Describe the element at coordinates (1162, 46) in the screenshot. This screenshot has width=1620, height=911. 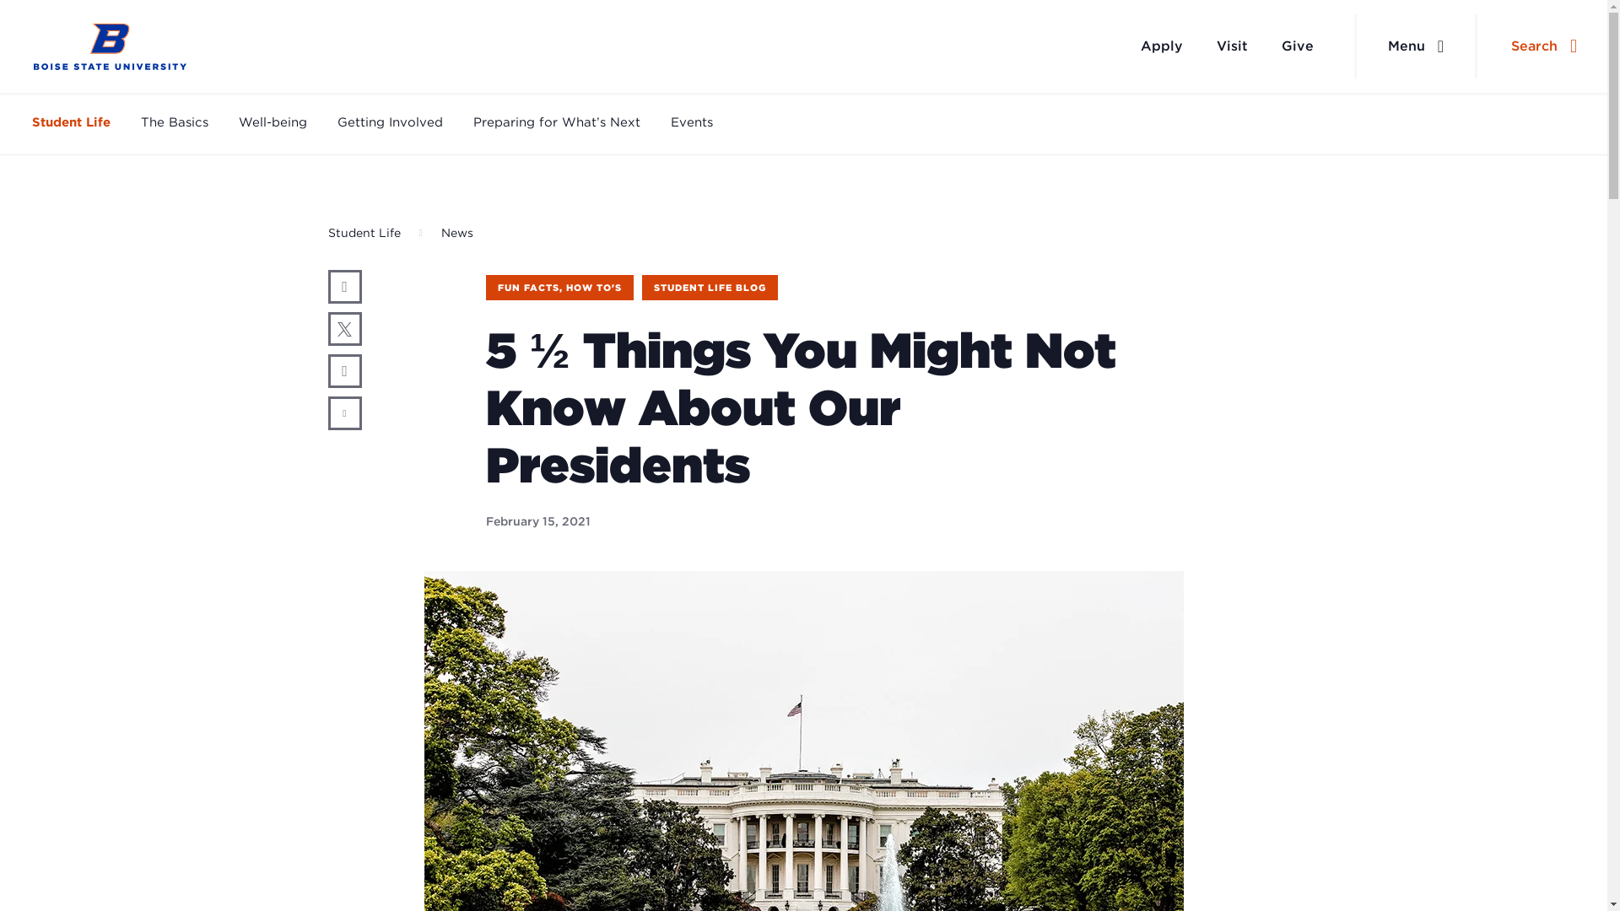
I see `Apply` at that location.